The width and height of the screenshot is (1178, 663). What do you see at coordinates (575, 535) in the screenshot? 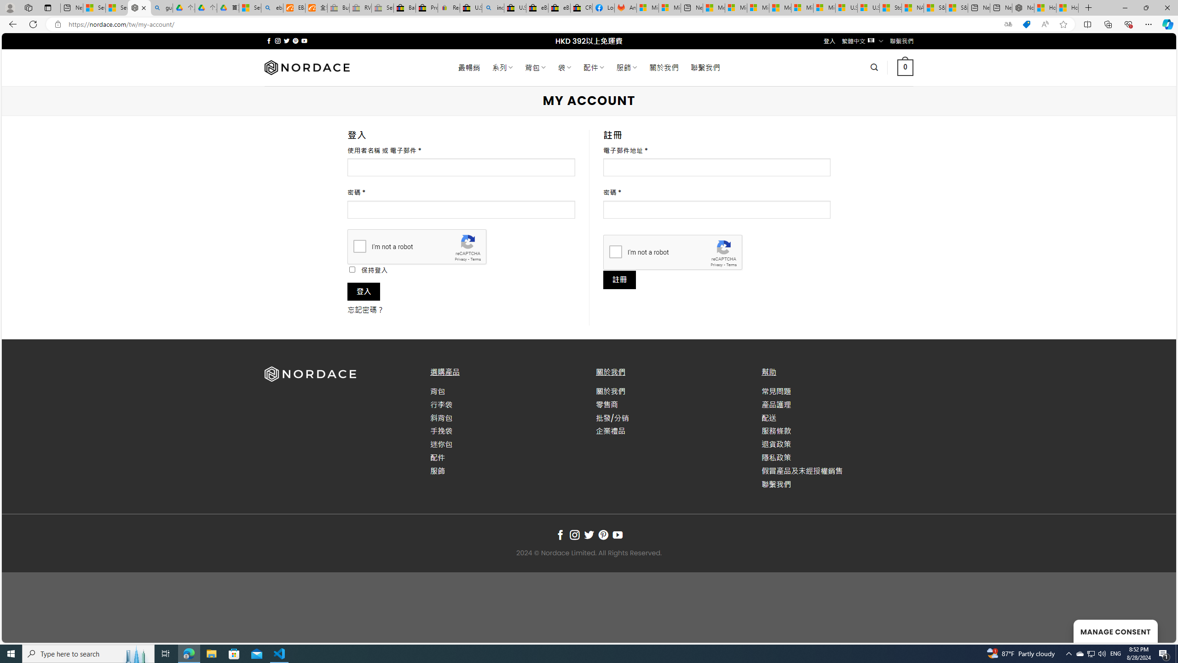
I see `Follow on Instagram` at bounding box center [575, 535].